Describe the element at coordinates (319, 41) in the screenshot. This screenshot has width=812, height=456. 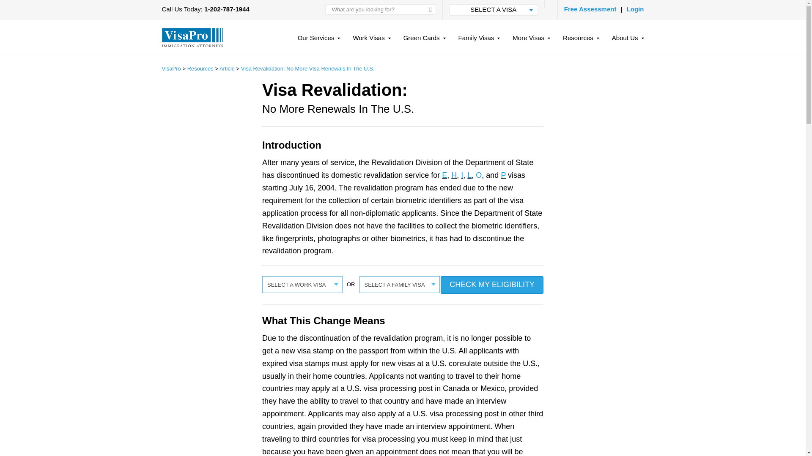
I see `Our Services` at that location.